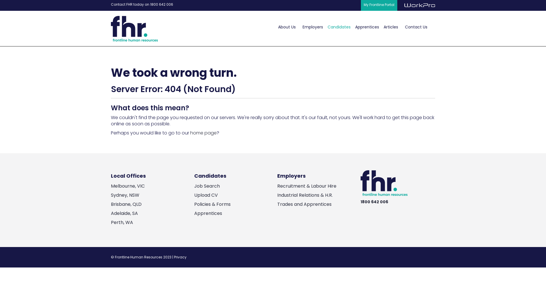 Image resolution: width=546 pixels, height=307 pixels. I want to click on About Us, so click(287, 28).